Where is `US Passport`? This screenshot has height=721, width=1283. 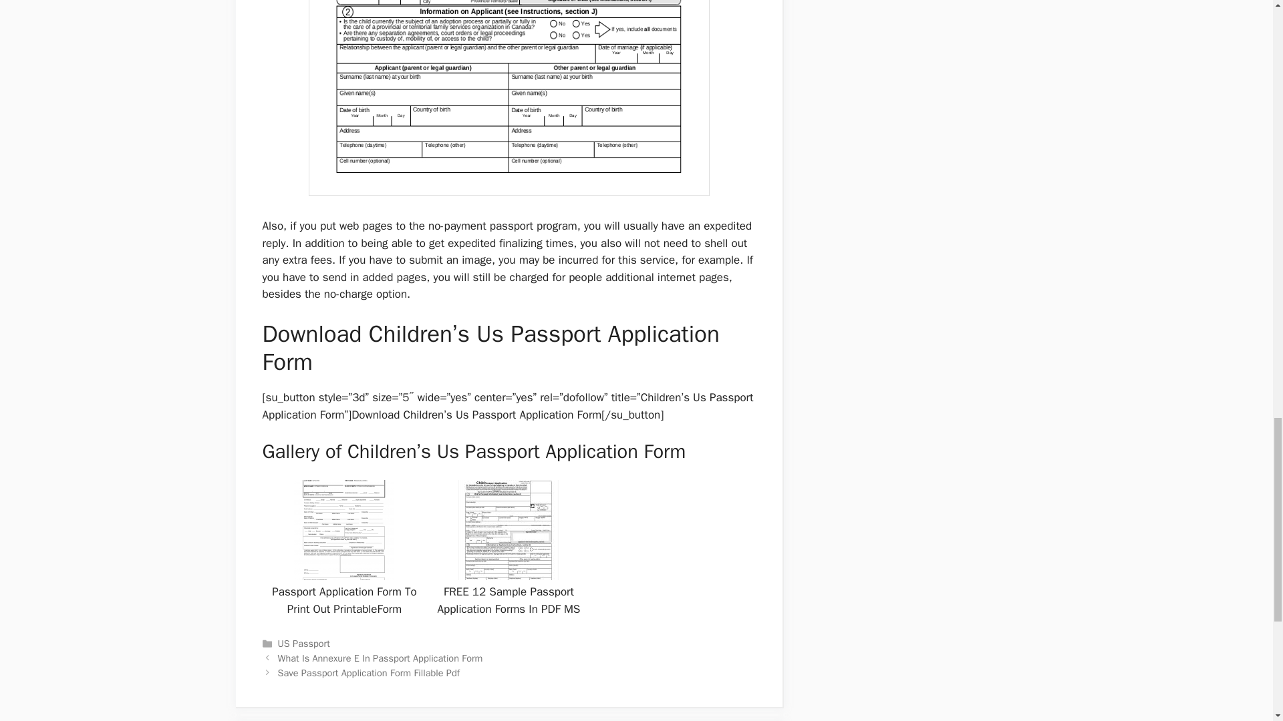
US Passport is located at coordinates (303, 644).